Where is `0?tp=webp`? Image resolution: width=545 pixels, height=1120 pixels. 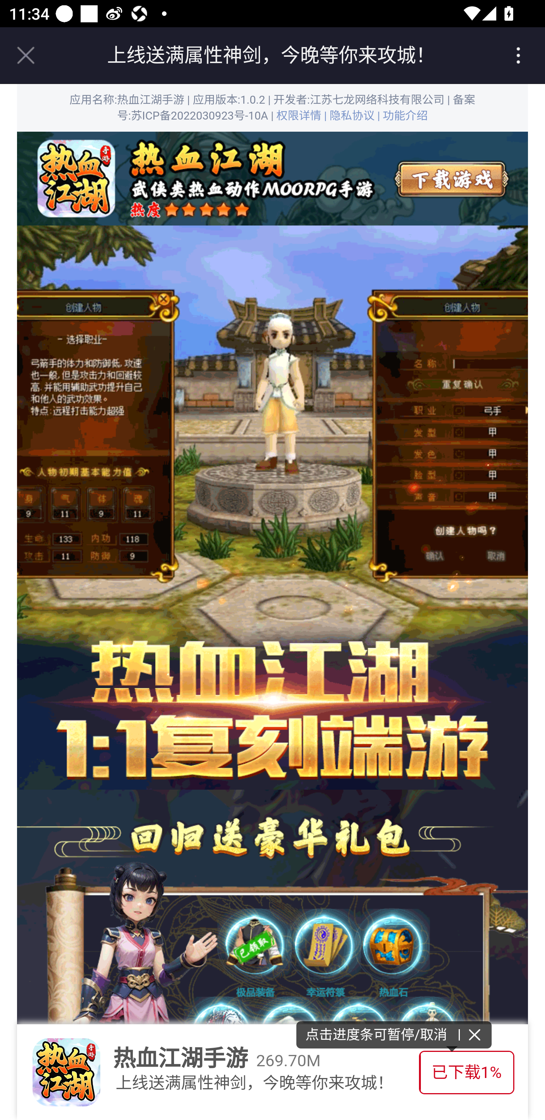 0?tp=webp is located at coordinates (272, 179).